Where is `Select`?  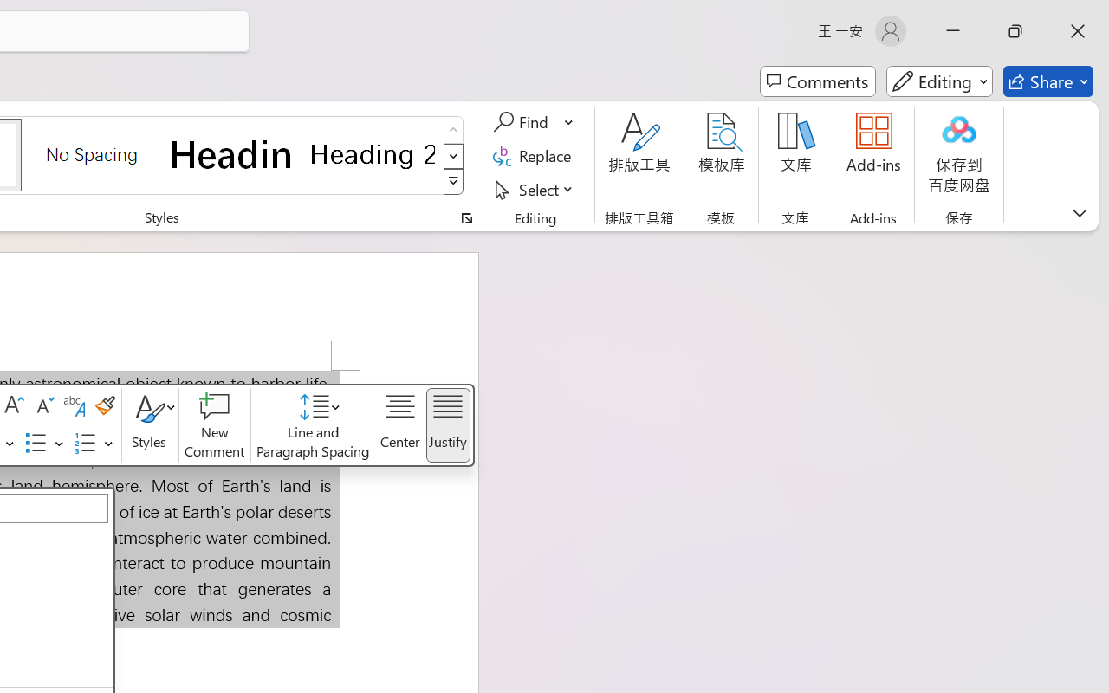 Select is located at coordinates (535, 189).